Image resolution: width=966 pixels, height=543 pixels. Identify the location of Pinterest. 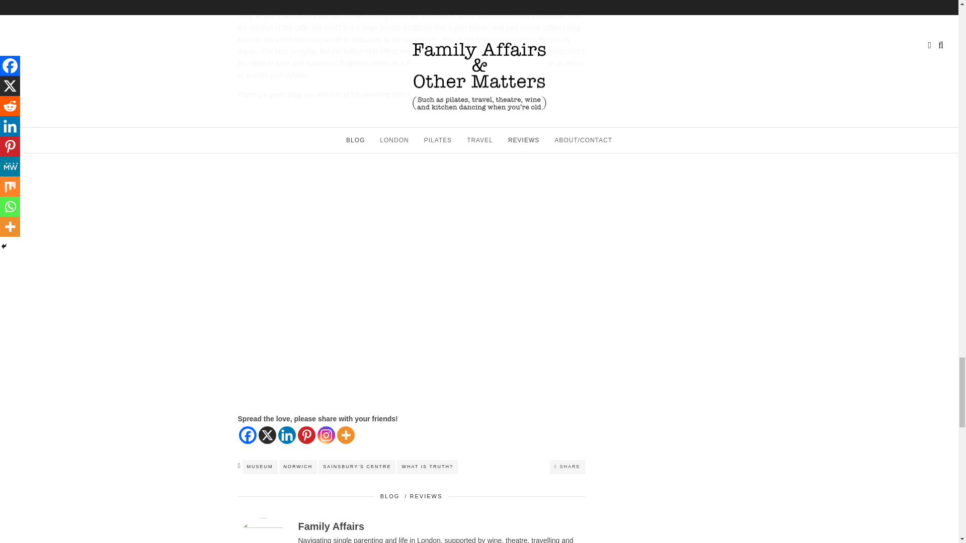
(306, 435).